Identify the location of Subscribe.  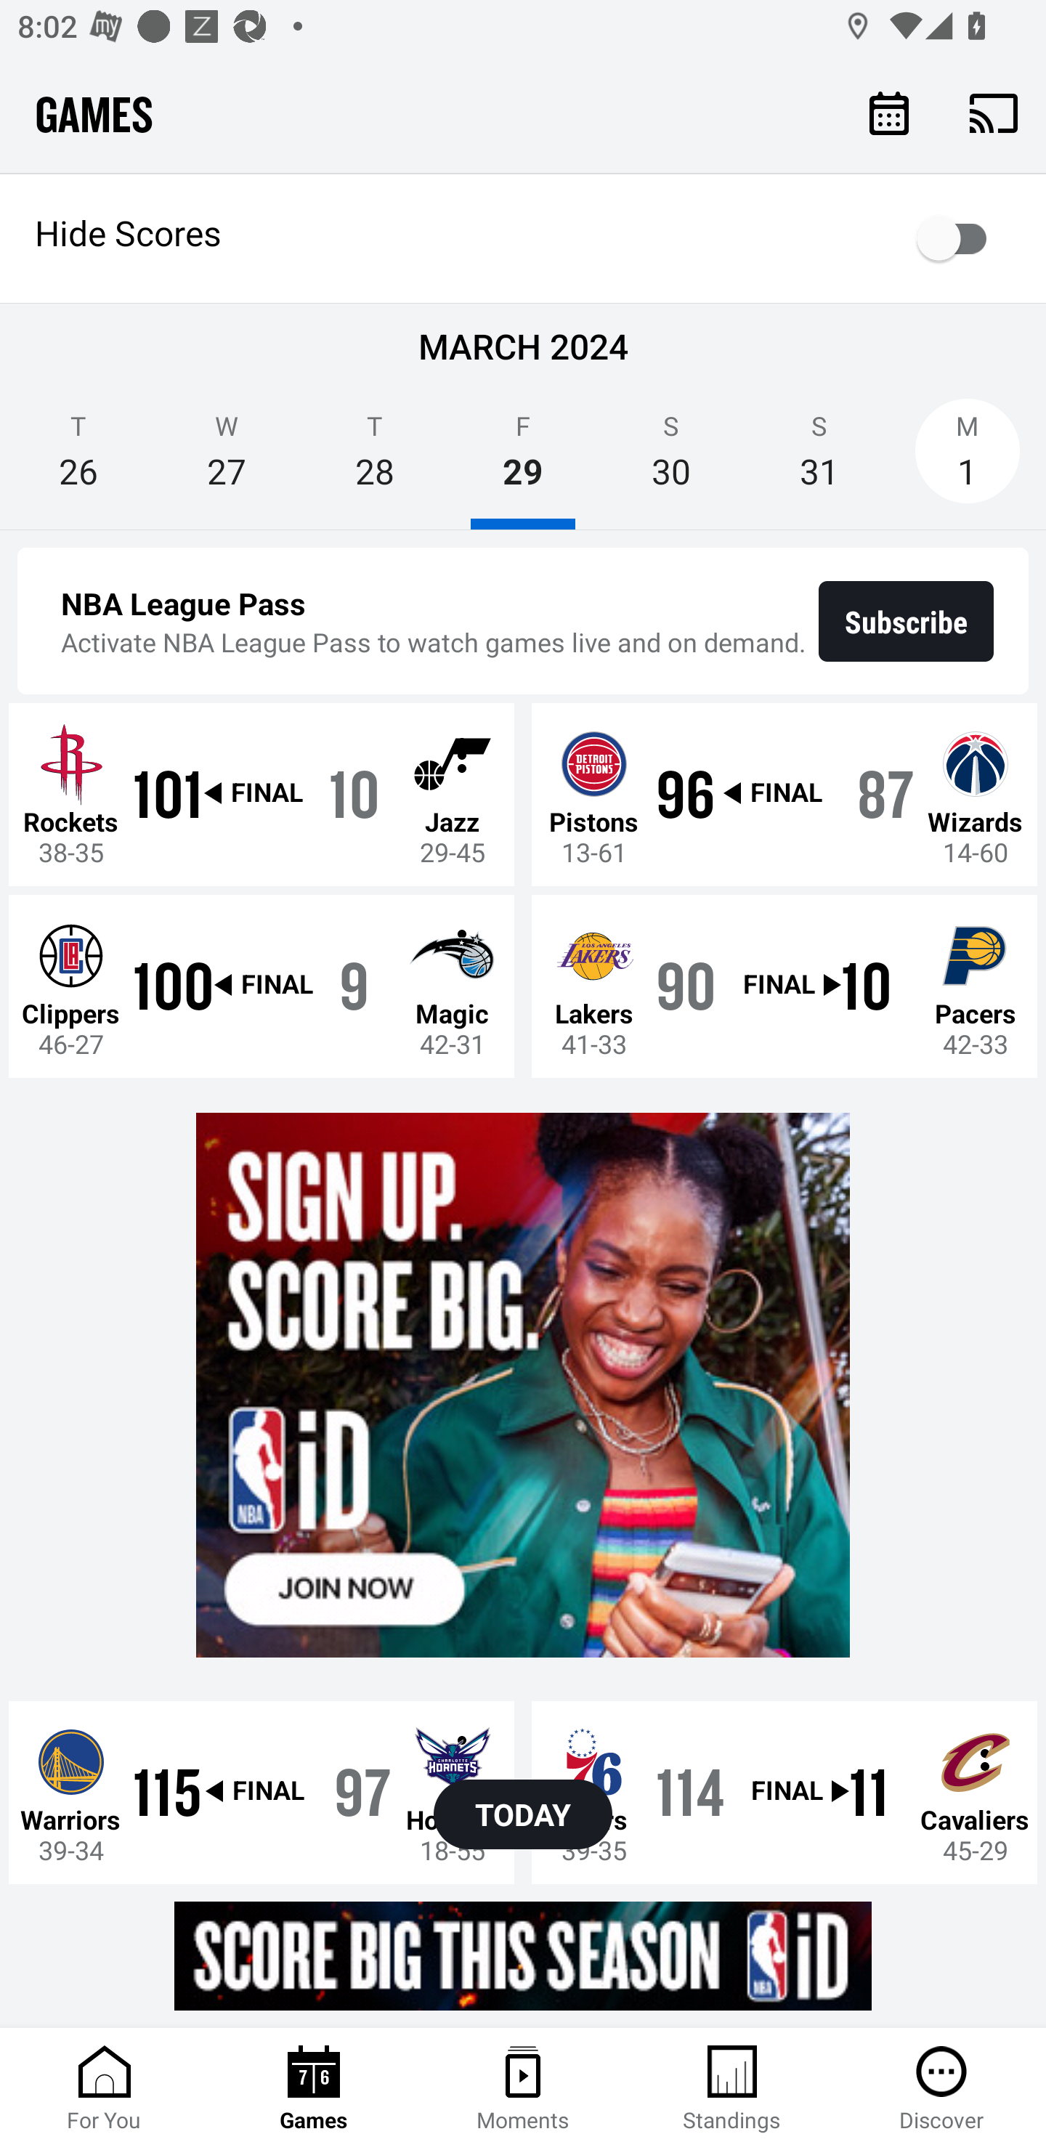
(907, 621).